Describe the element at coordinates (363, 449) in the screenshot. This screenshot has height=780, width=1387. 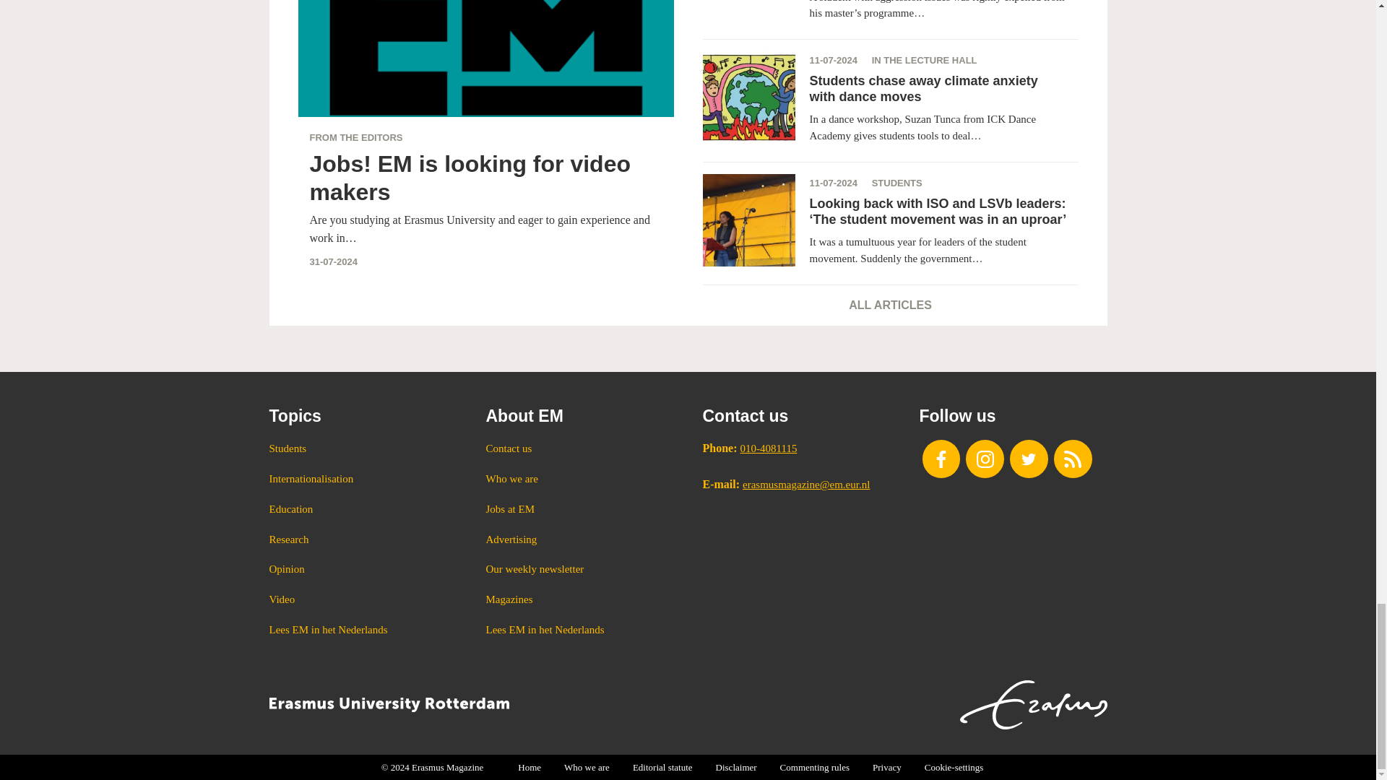
I see `Students` at that location.